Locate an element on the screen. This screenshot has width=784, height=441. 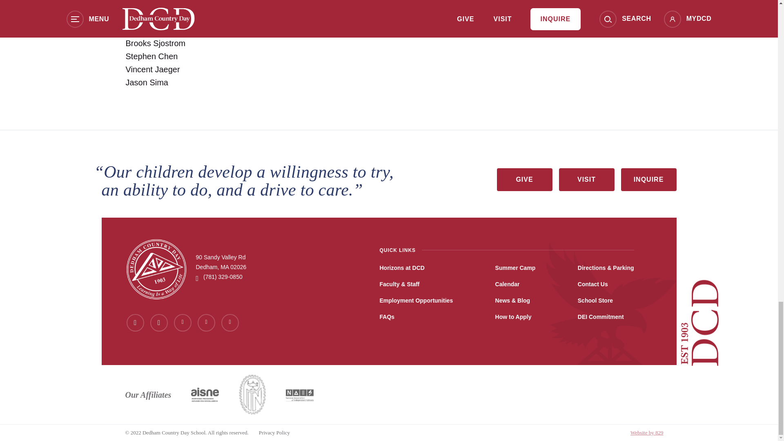
LinkedIn is located at coordinates (183, 323).